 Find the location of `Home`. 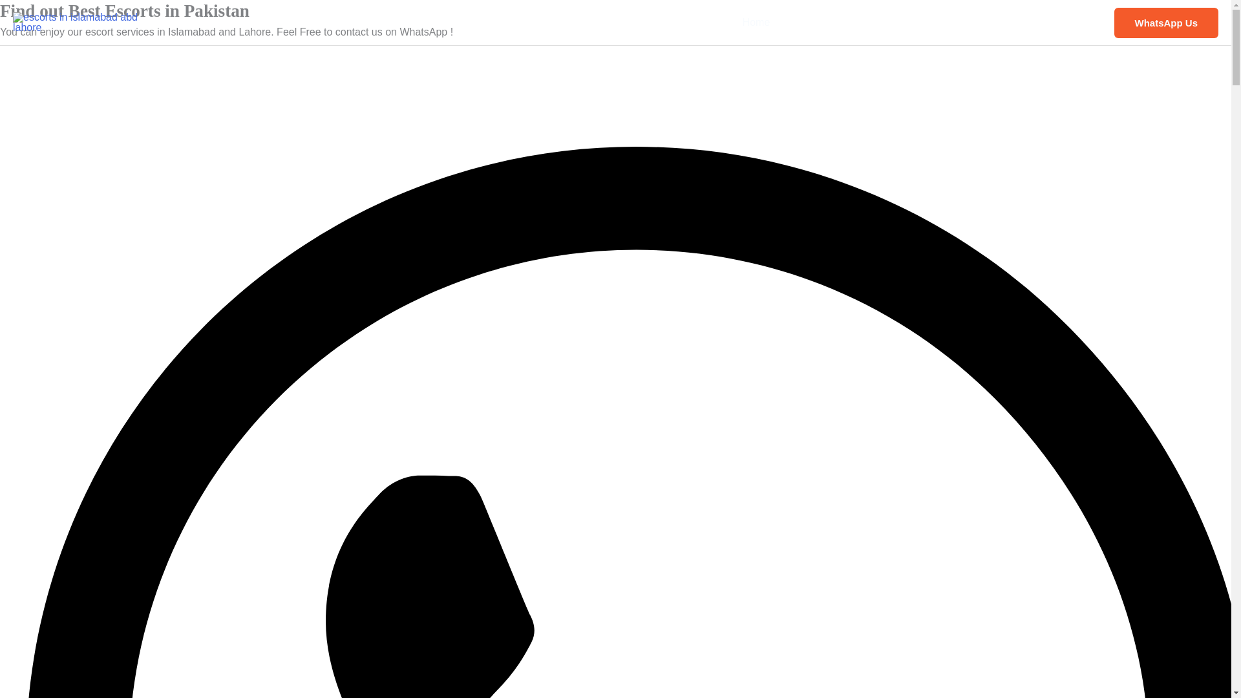

Home is located at coordinates (756, 23).